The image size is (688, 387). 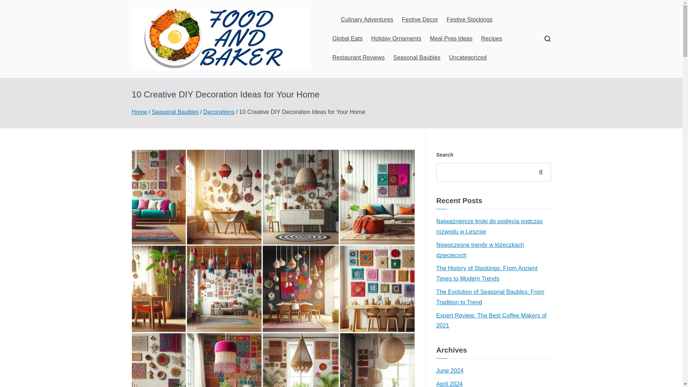 What do you see at coordinates (365, 48) in the screenshot?
I see `foodandbaker` at bounding box center [365, 48].